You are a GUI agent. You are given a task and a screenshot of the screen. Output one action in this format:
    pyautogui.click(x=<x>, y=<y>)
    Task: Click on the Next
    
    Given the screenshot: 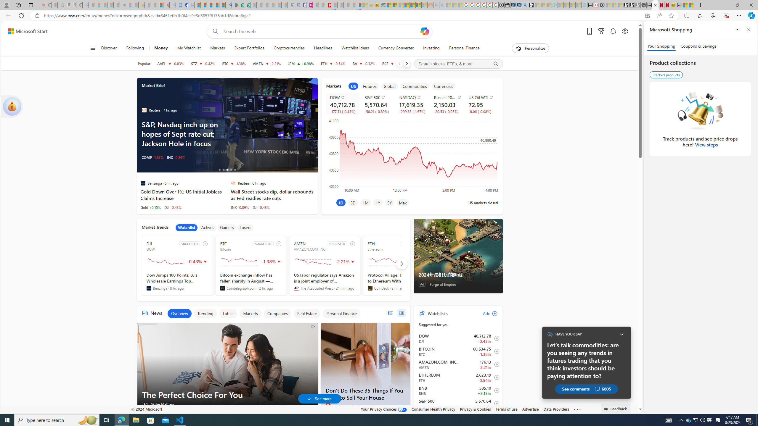 What is the action you would take?
    pyautogui.click(x=406, y=64)
    